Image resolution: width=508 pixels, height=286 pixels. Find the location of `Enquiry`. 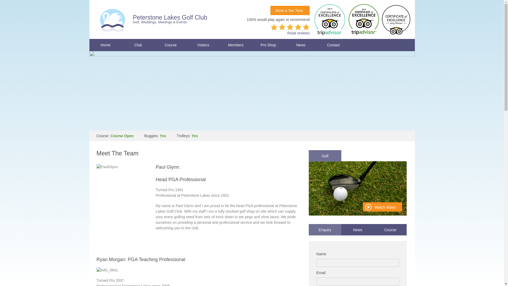

Enquiry is located at coordinates (325, 229).